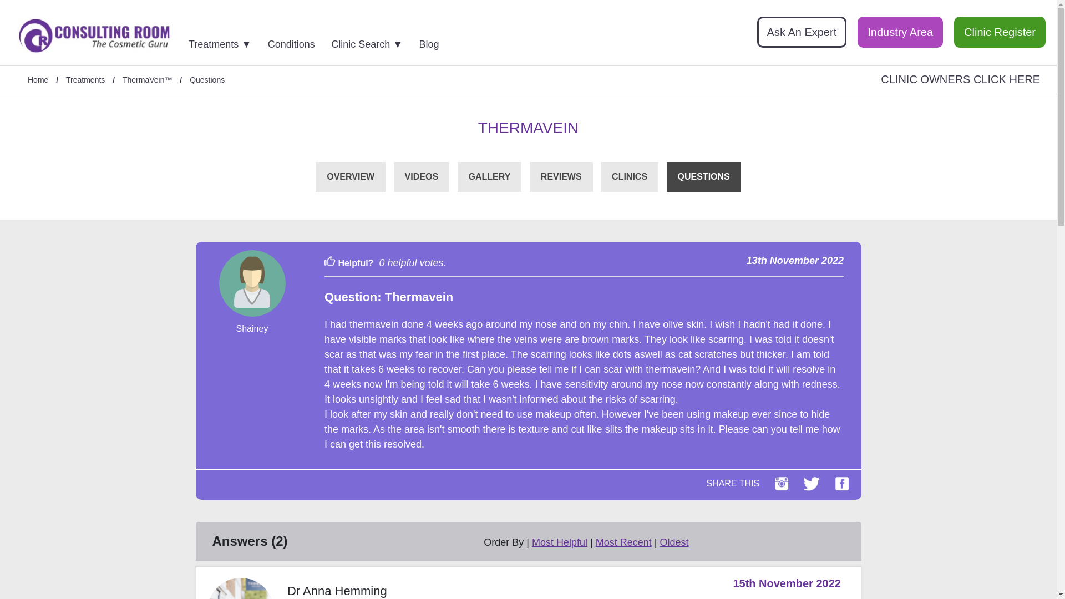 Image resolution: width=1065 pixels, height=599 pixels. Describe the element at coordinates (351, 176) in the screenshot. I see `OVERVIEW` at that location.